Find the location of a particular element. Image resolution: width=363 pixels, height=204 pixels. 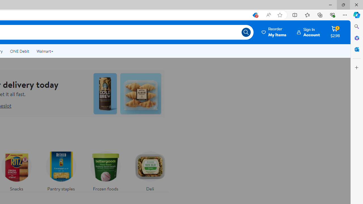

Pantry staples is located at coordinates (61, 170).